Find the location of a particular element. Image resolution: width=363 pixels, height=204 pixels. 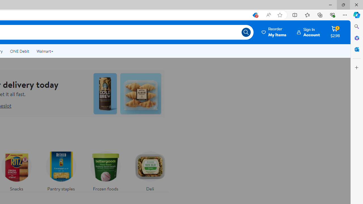

Pantry staples is located at coordinates (61, 170).